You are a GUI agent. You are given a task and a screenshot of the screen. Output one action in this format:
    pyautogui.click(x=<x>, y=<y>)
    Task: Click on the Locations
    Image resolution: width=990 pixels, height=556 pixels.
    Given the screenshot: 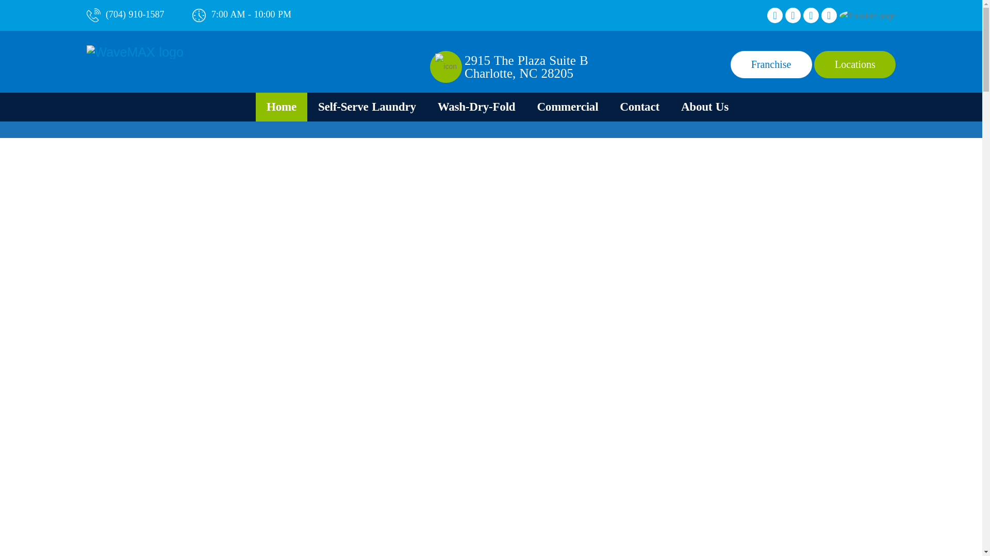 What is the action you would take?
    pyautogui.click(x=855, y=65)
    